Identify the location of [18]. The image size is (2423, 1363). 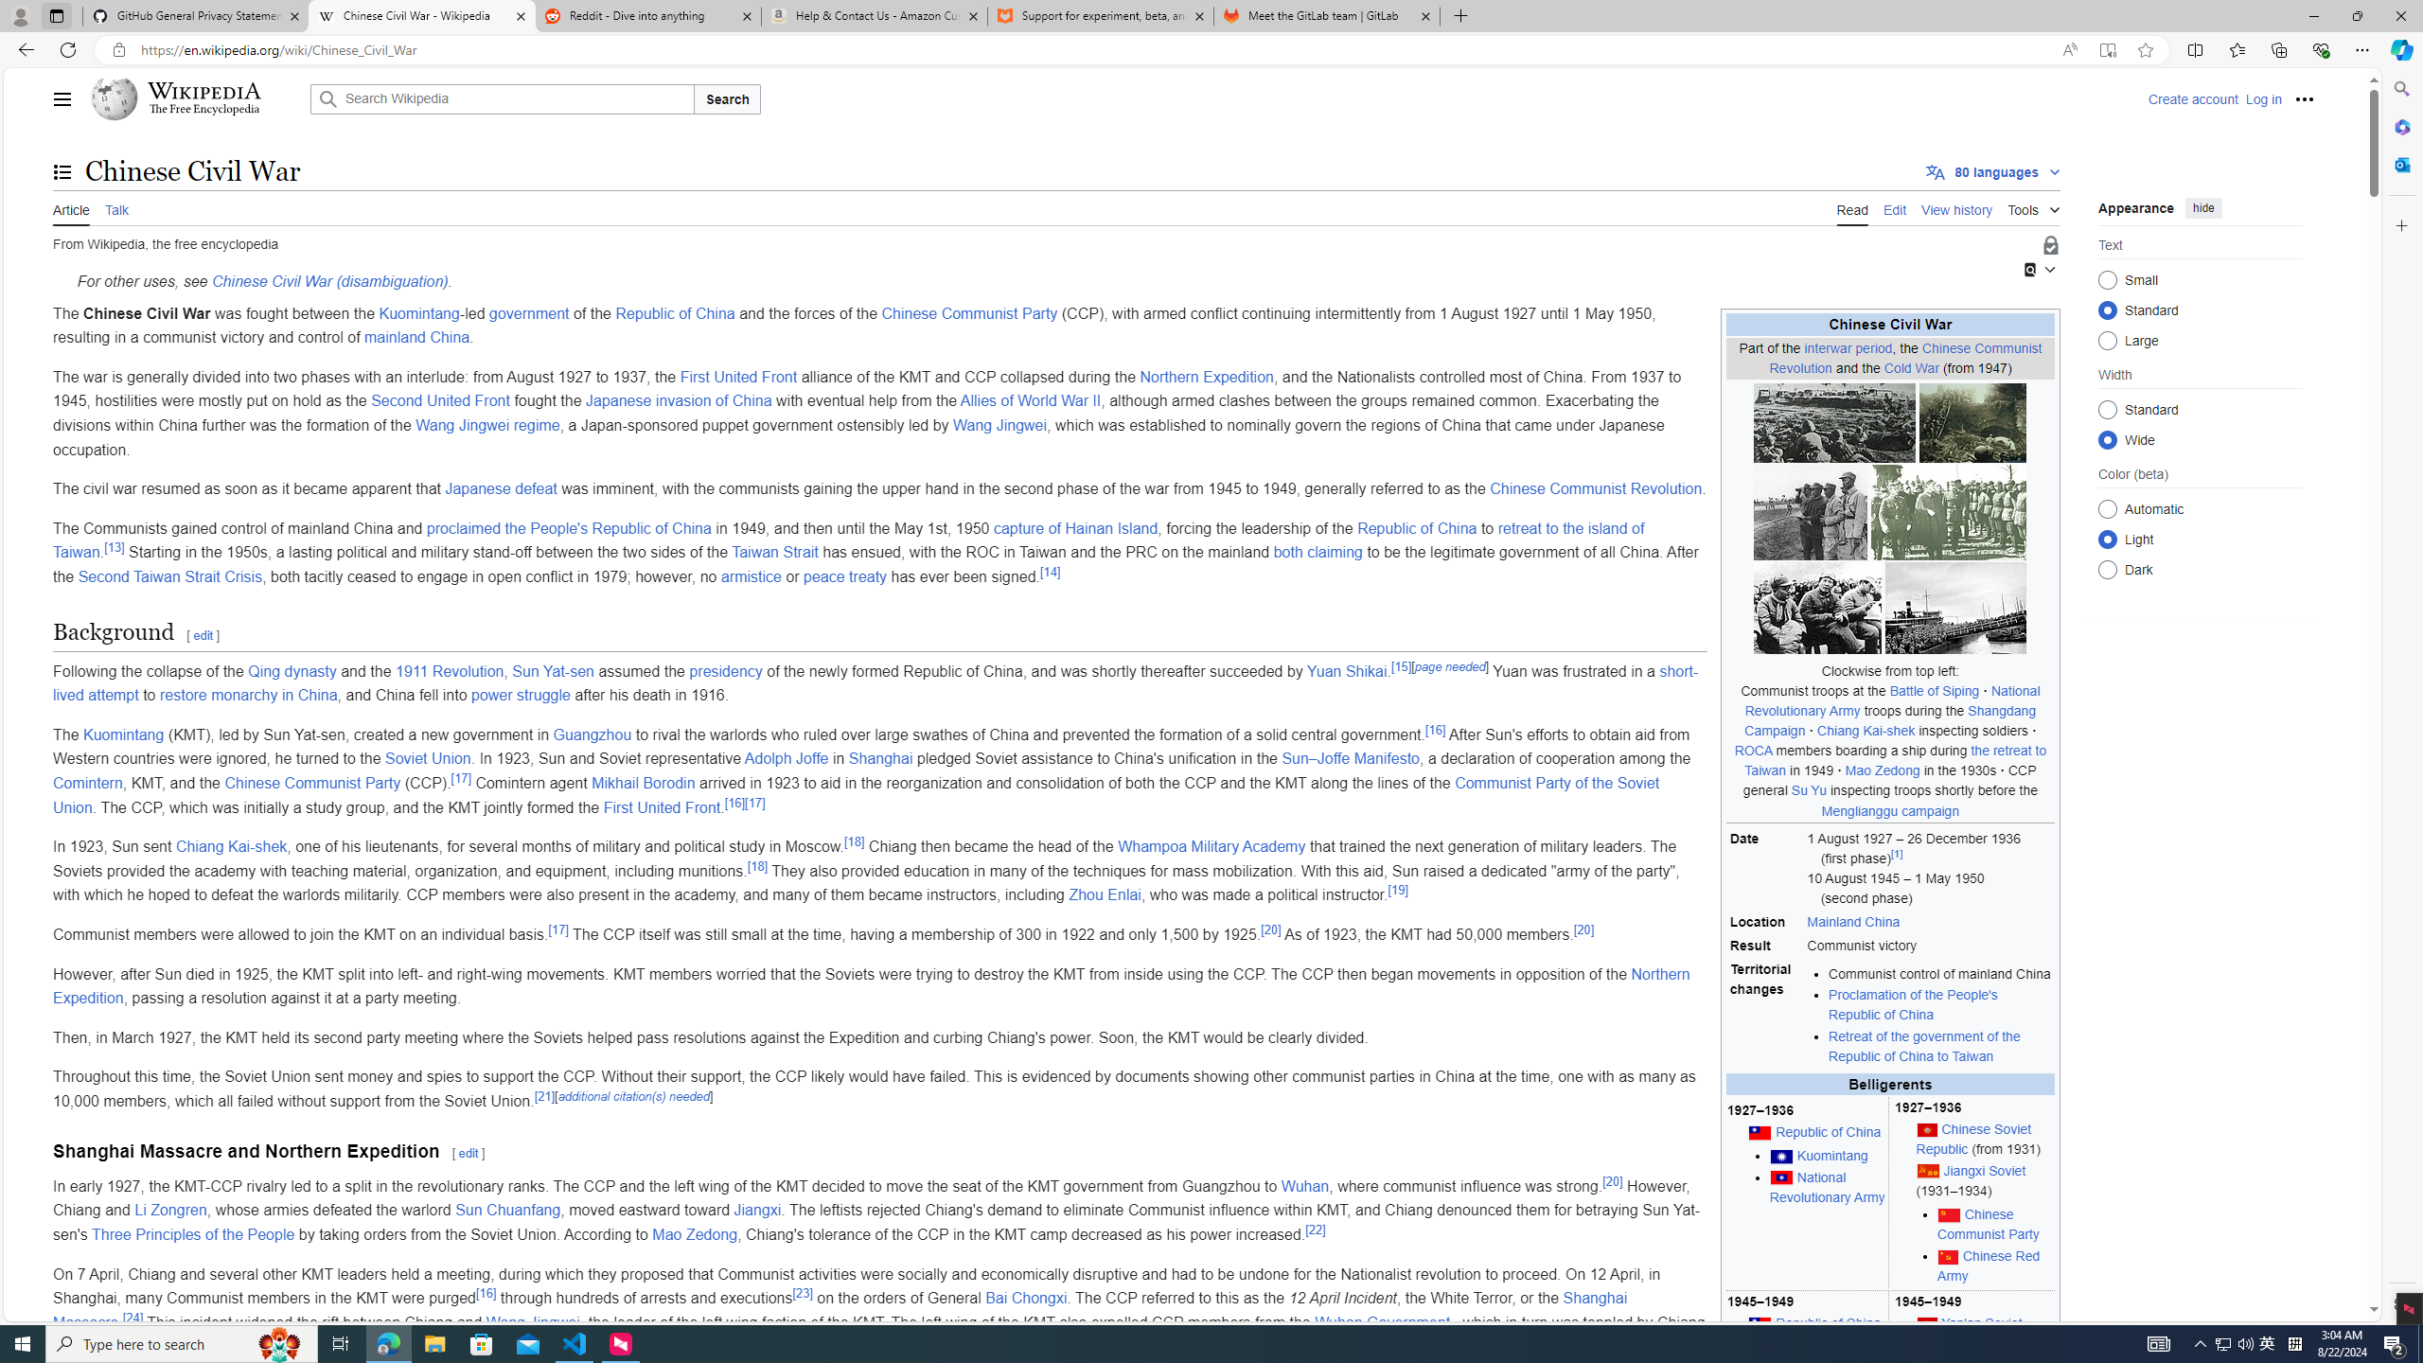
(757, 866).